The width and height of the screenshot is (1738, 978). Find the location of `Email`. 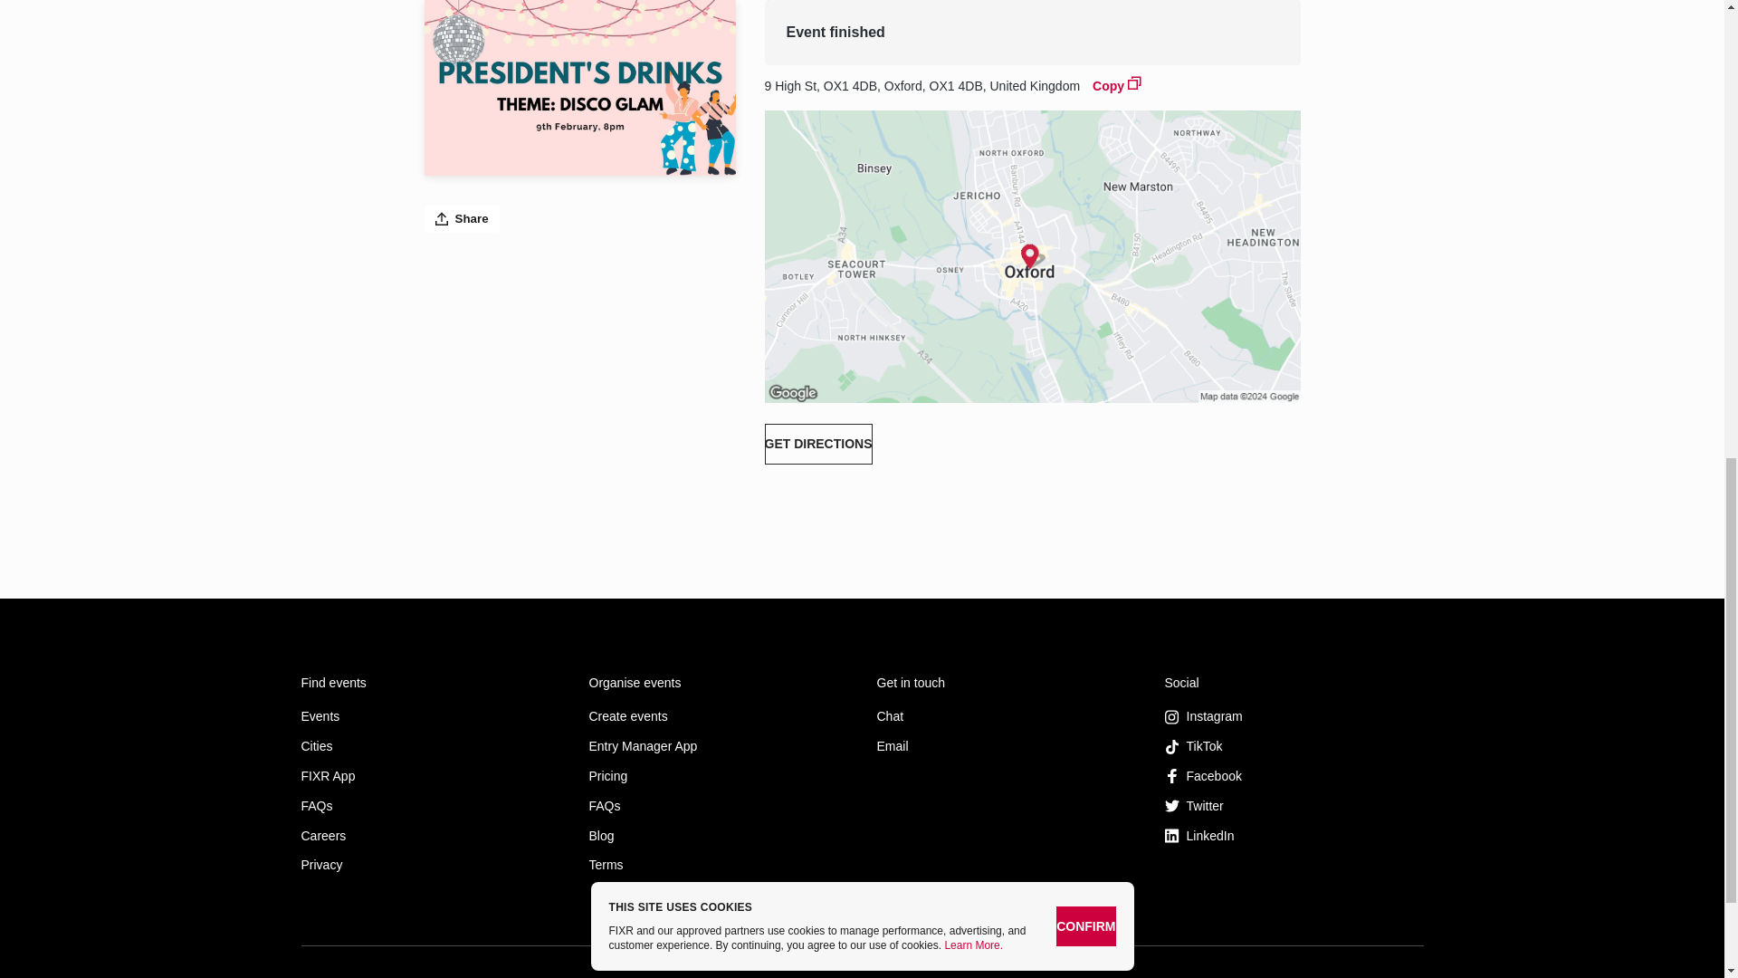

Email is located at coordinates (1005, 746).